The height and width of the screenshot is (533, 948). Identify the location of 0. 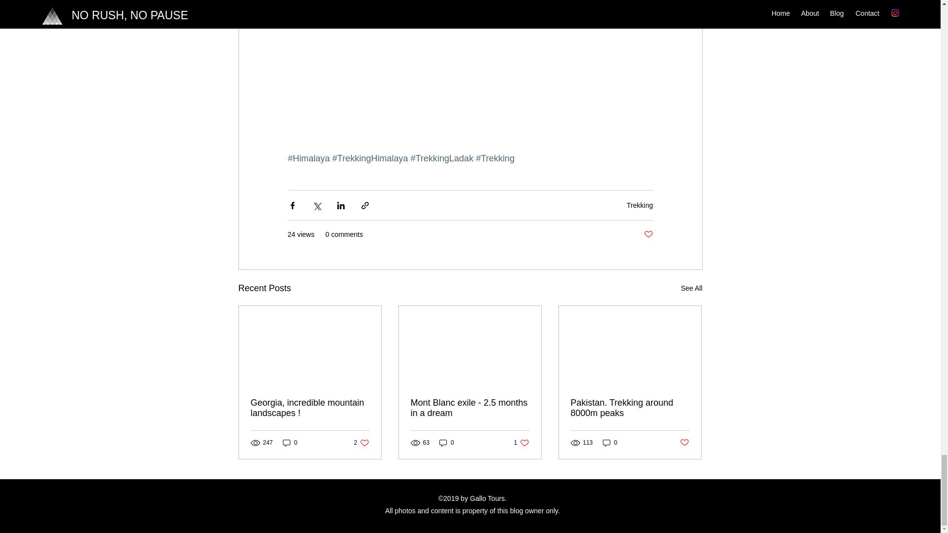
(648, 235).